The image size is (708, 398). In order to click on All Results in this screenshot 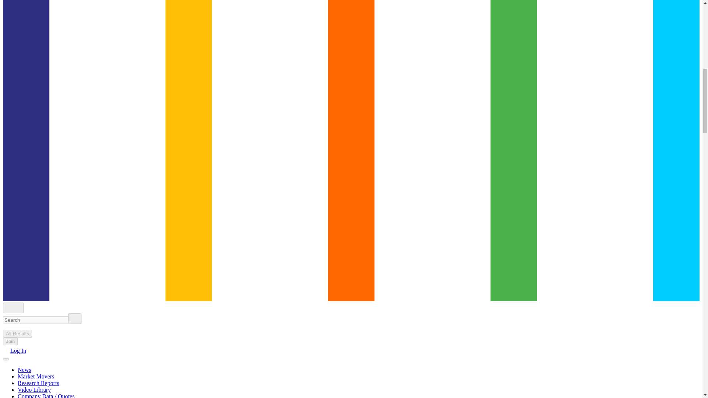, I will do `click(17, 334)`.